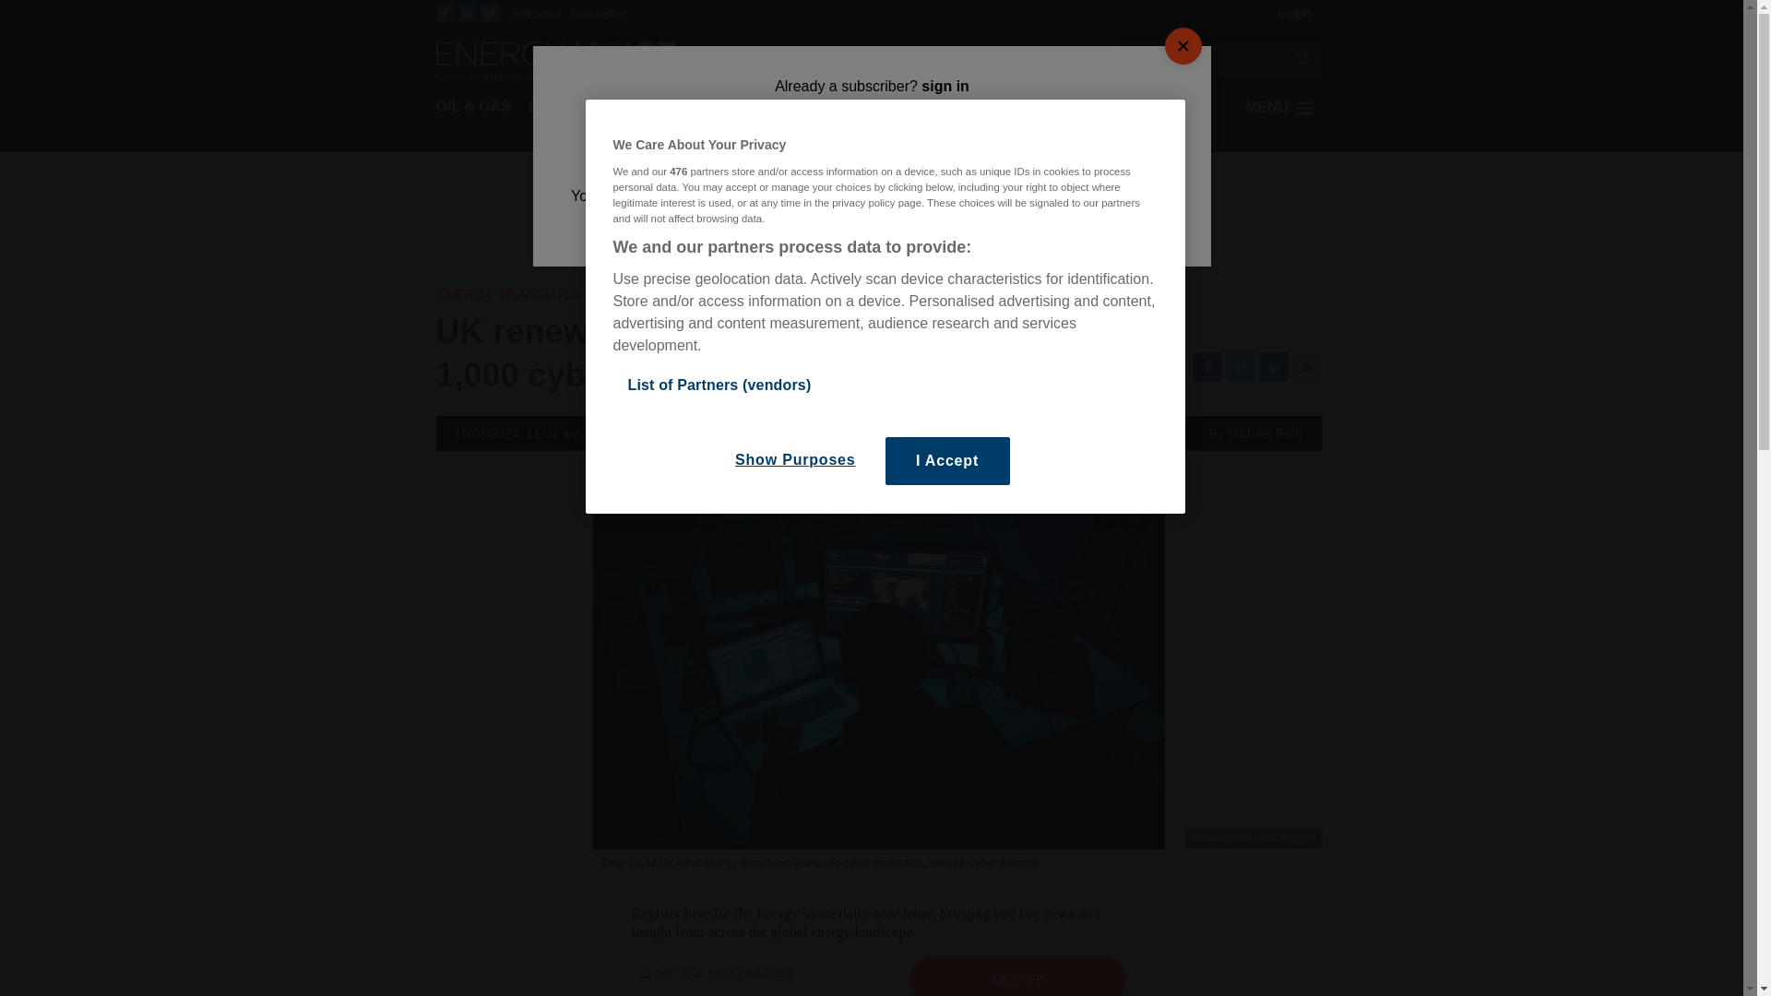 Image resolution: width=1771 pixels, height=996 pixels. What do you see at coordinates (445, 13) in the screenshot?
I see `Facebook` at bounding box center [445, 13].